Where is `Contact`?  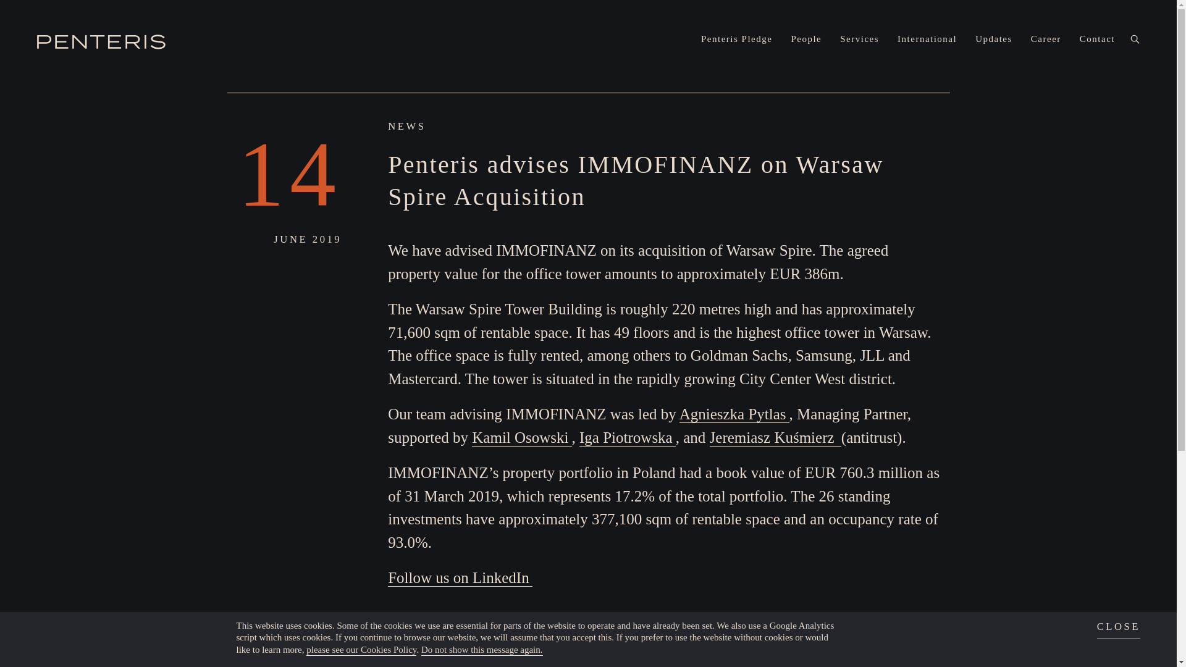 Contact is located at coordinates (1097, 38).